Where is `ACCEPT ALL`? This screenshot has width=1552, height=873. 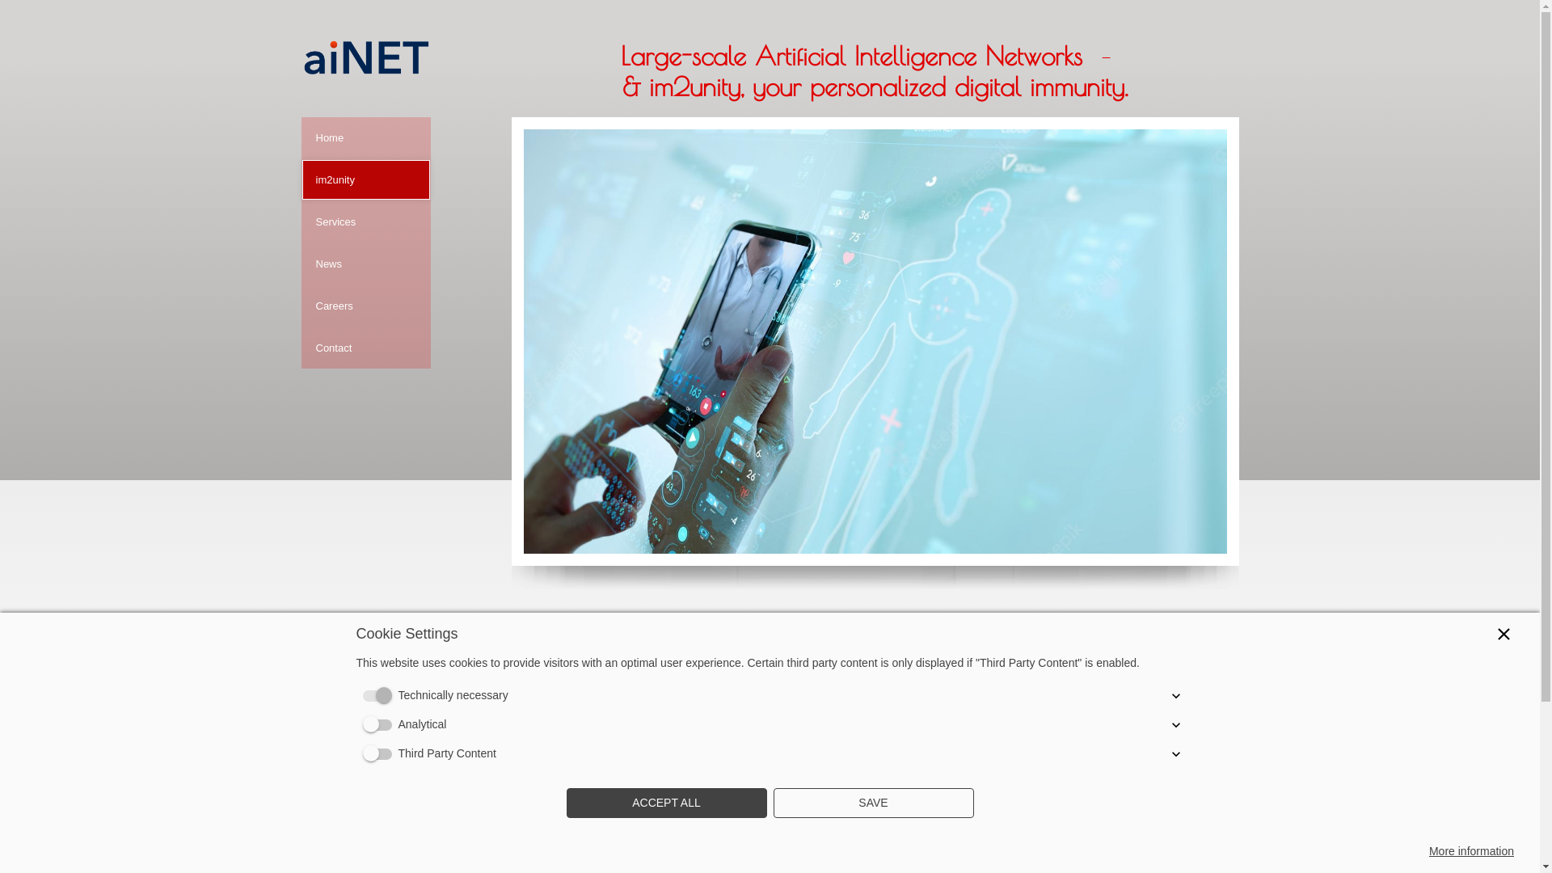
ACCEPT ALL is located at coordinates (666, 803).